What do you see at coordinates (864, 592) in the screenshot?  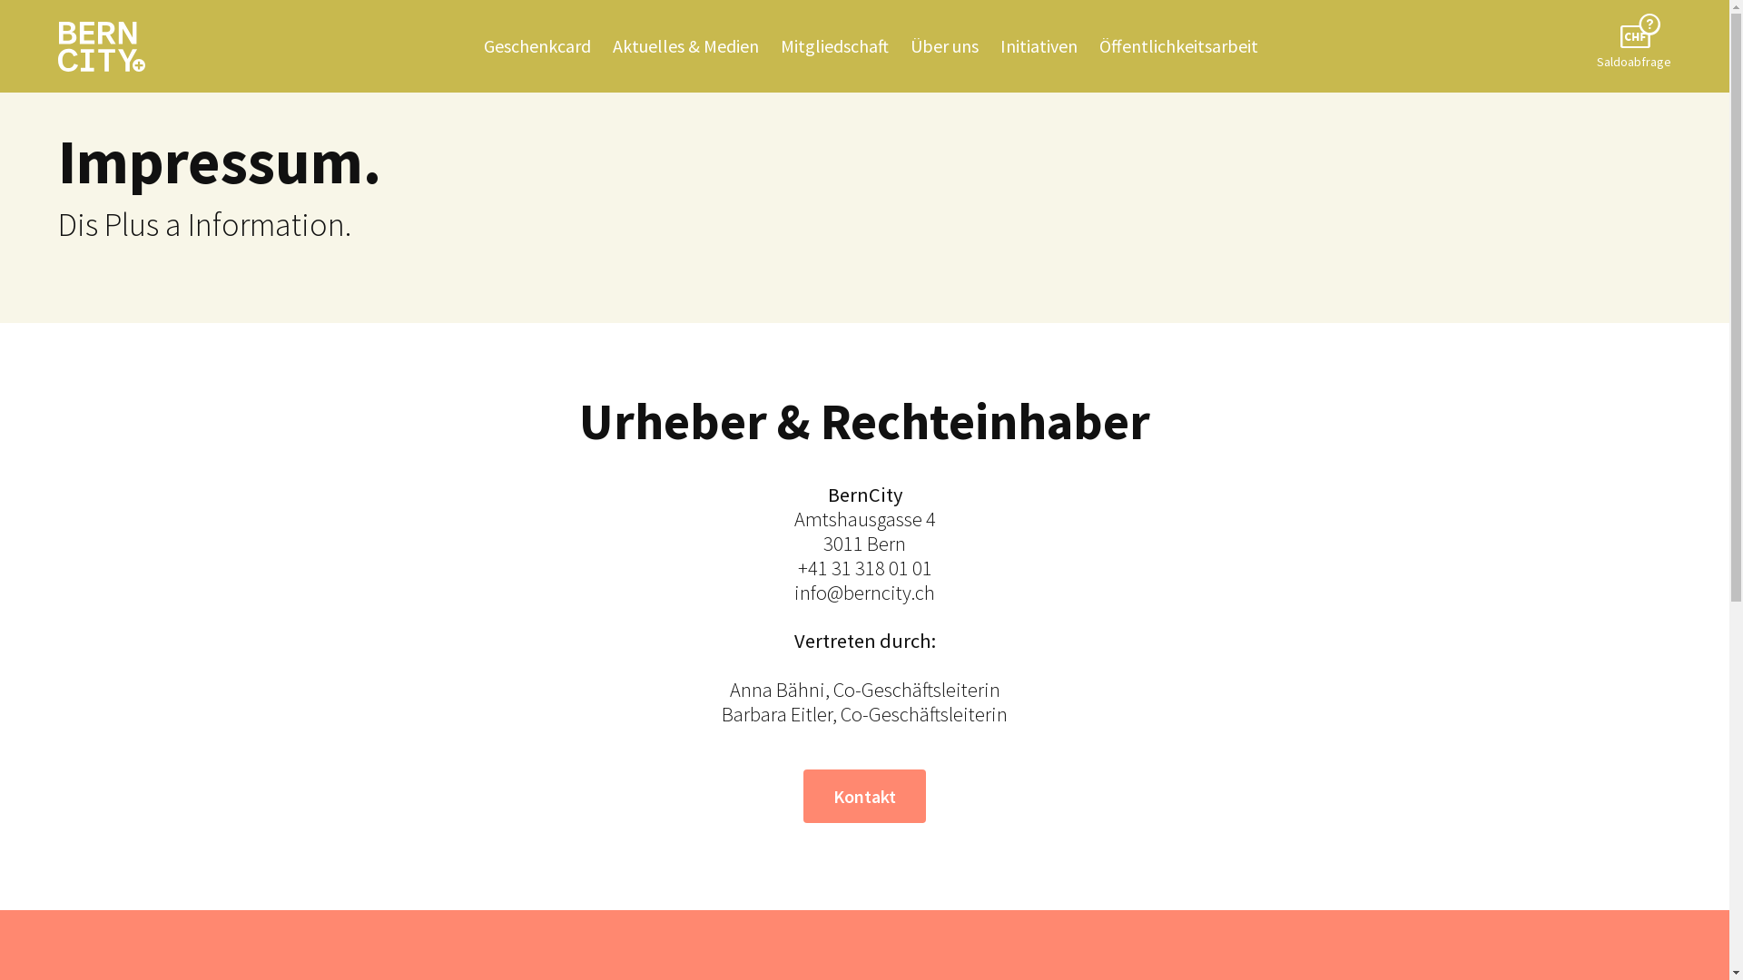 I see `info@berncity.ch` at bounding box center [864, 592].